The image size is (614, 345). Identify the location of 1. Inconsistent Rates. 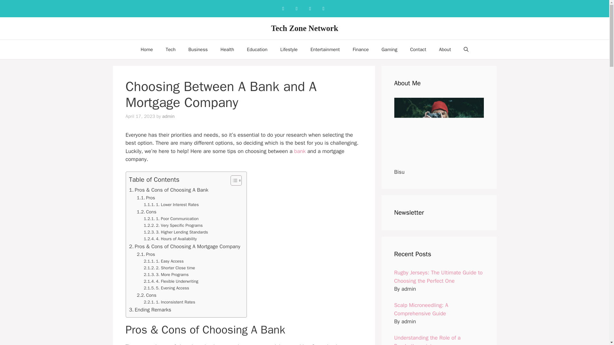
(169, 302).